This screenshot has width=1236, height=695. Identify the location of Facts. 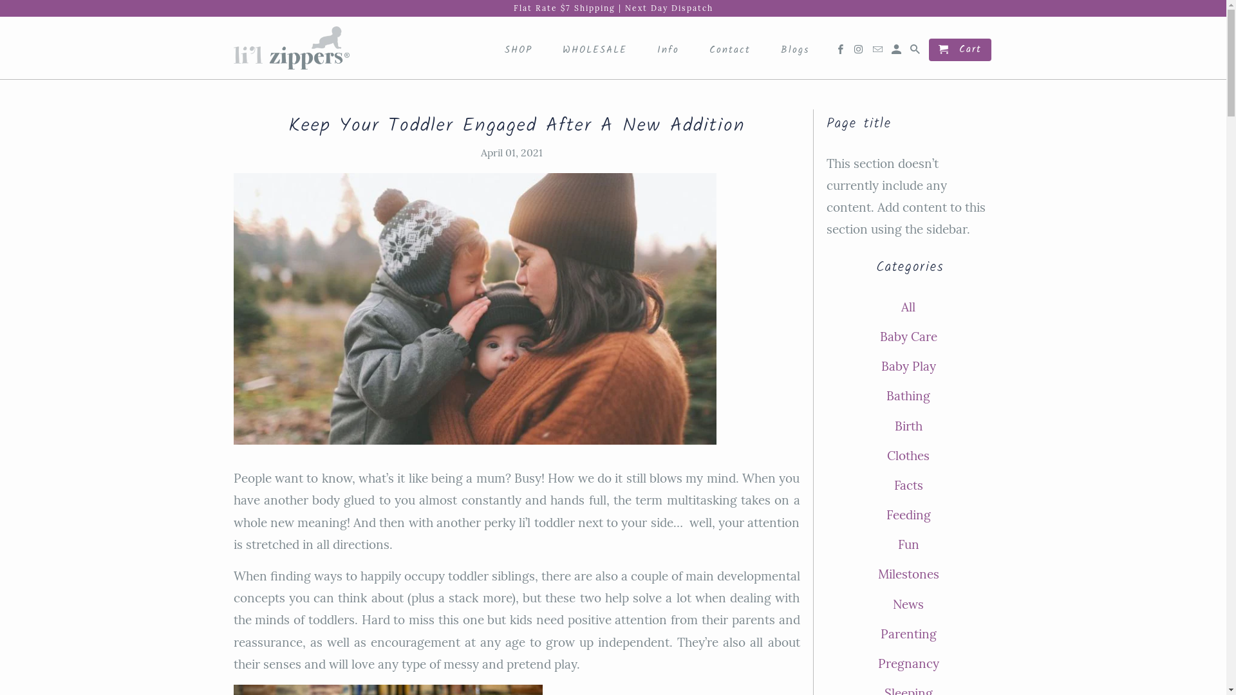
(904, 485).